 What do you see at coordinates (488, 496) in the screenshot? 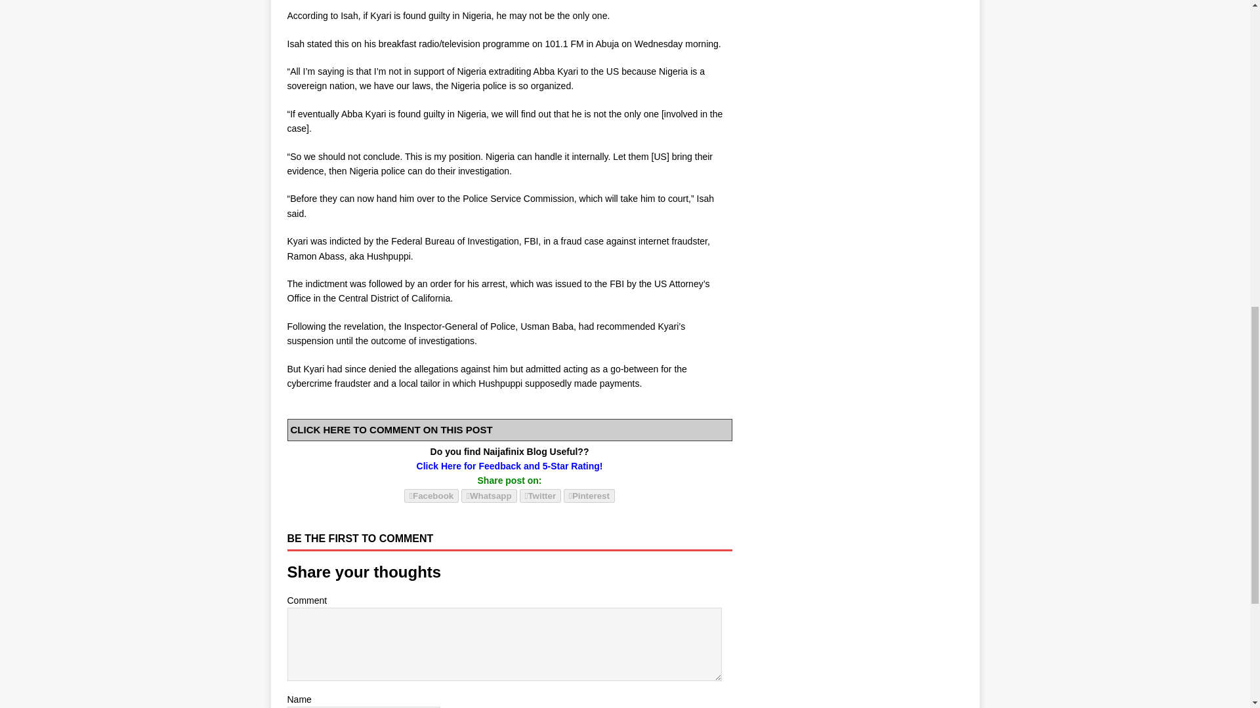
I see `Whatsapp` at bounding box center [488, 496].